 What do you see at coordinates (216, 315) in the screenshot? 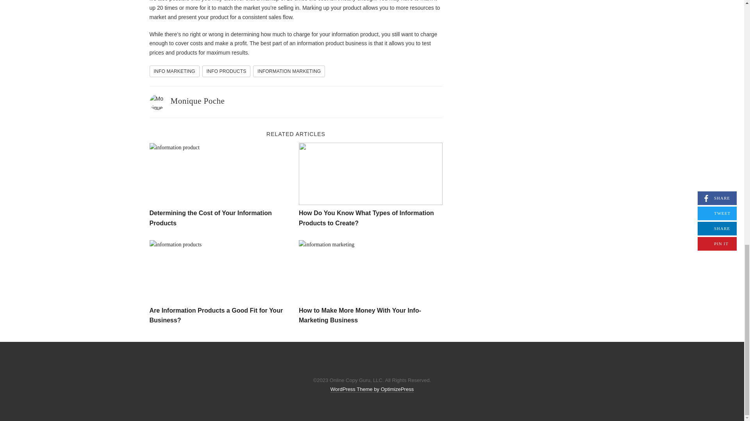
I see `Are Information Products a Good Fit for Your Business?` at bounding box center [216, 315].